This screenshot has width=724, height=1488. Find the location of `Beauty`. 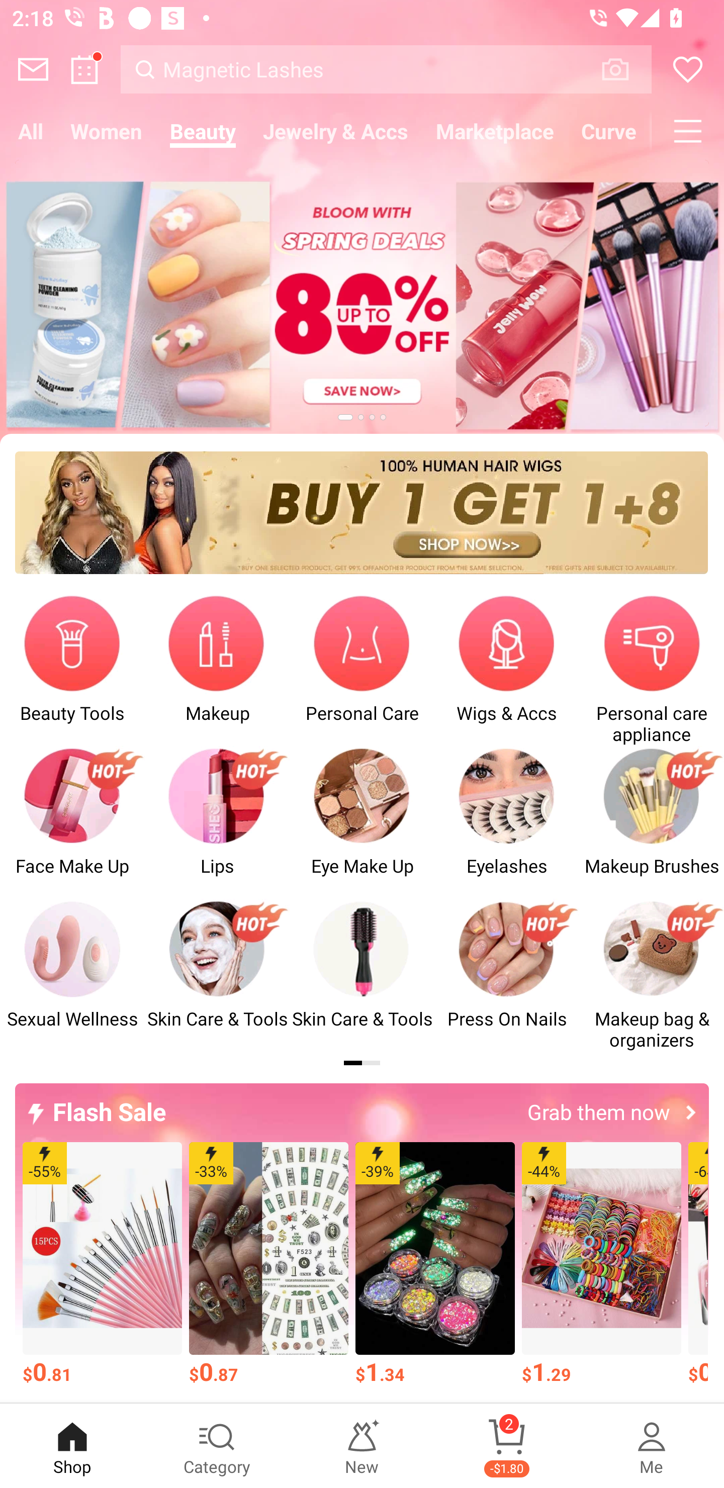

Beauty is located at coordinates (203, 131).